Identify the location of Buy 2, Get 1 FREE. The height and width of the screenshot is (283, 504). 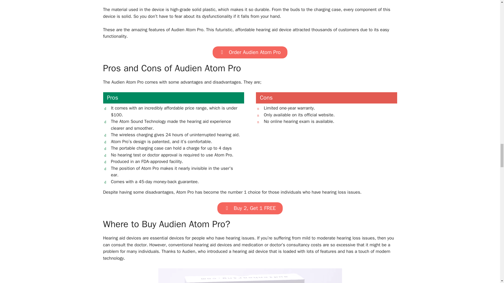
(250, 208).